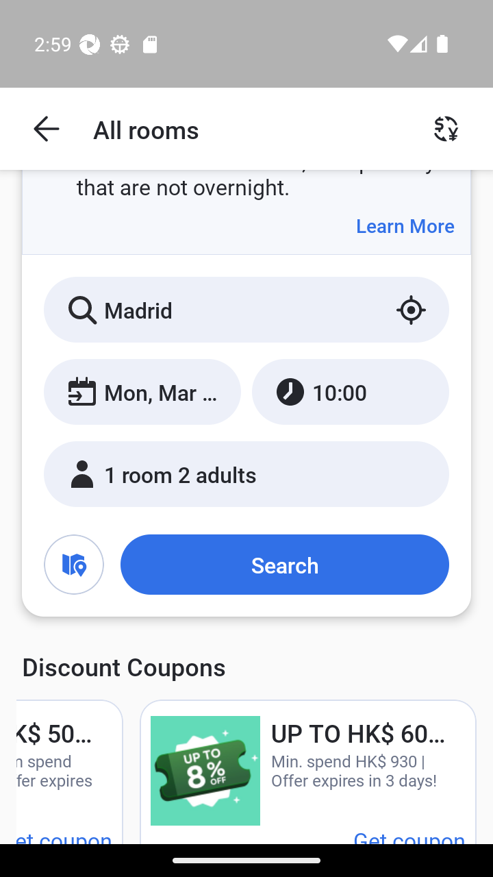 This screenshot has height=877, width=493. What do you see at coordinates (284, 564) in the screenshot?
I see `Search` at bounding box center [284, 564].